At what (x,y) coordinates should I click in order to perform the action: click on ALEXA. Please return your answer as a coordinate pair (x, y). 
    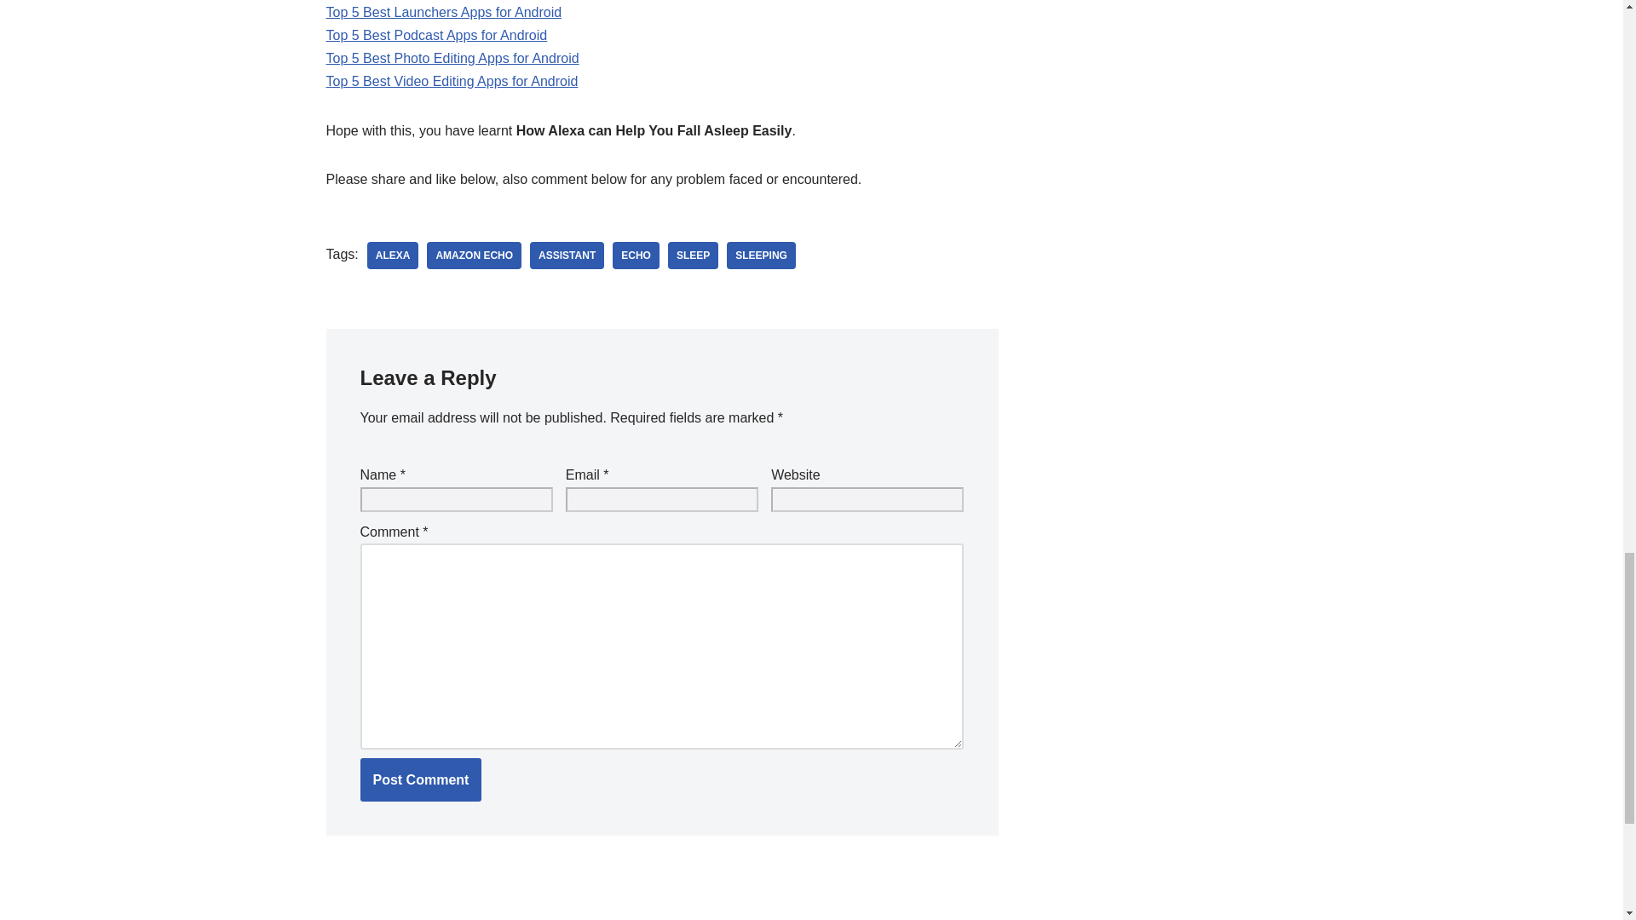
    Looking at the image, I should click on (392, 256).